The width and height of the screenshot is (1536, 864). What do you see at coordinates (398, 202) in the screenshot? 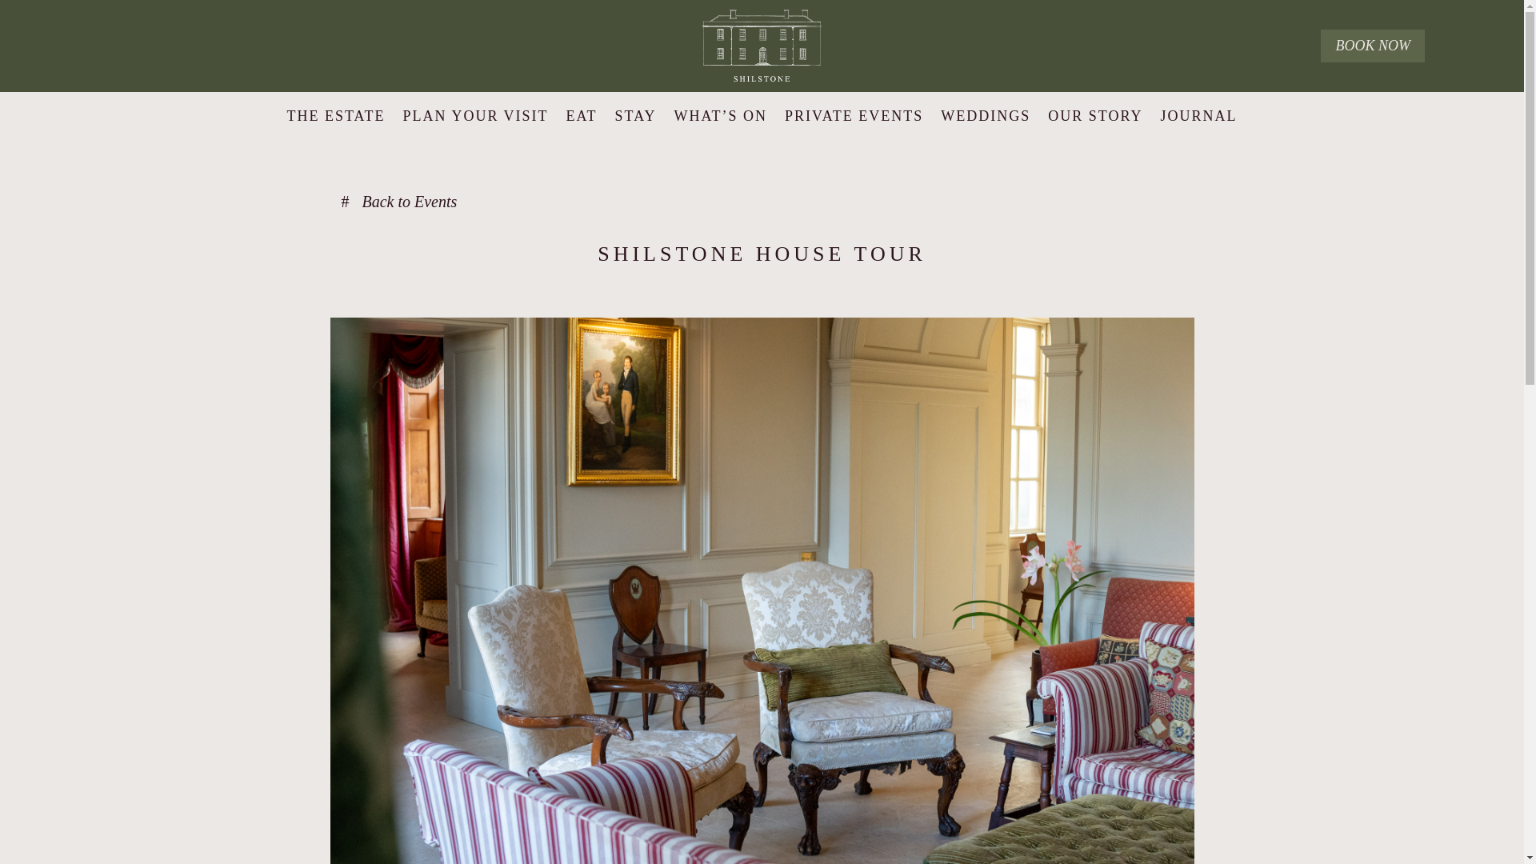
I see `Back to Events` at bounding box center [398, 202].